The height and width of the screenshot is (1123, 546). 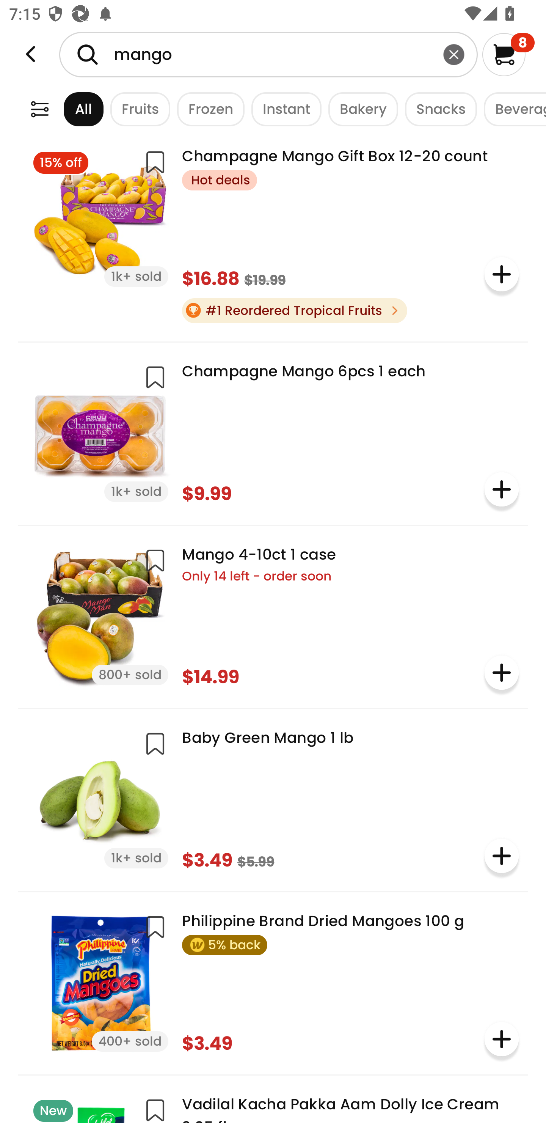 I want to click on Weee!, so click(x=39, y=109).